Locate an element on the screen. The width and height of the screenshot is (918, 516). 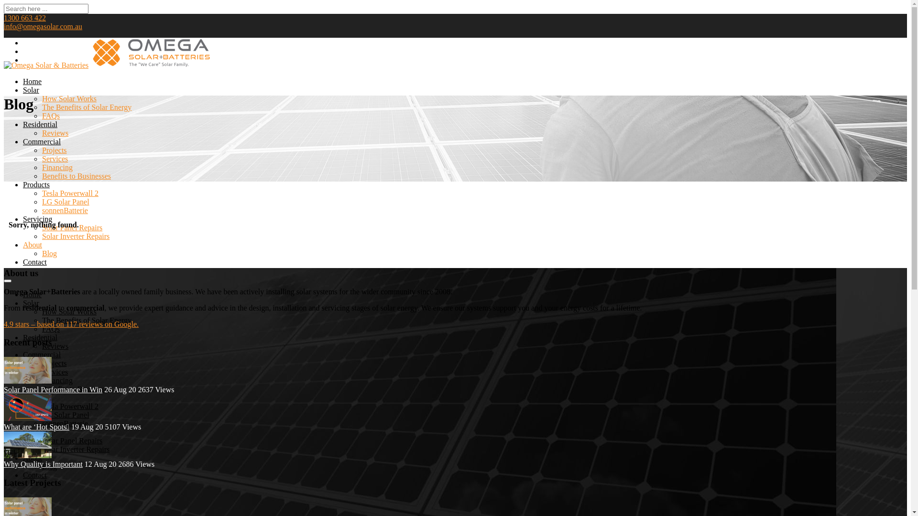
Commercial is located at coordinates (42, 355).